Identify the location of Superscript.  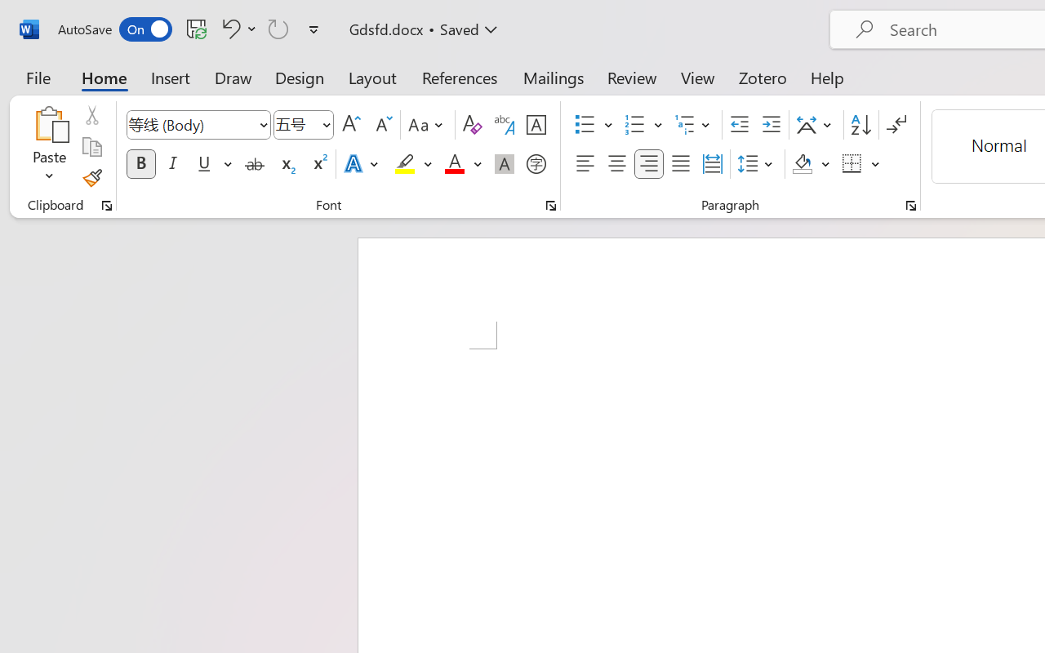
(318, 164).